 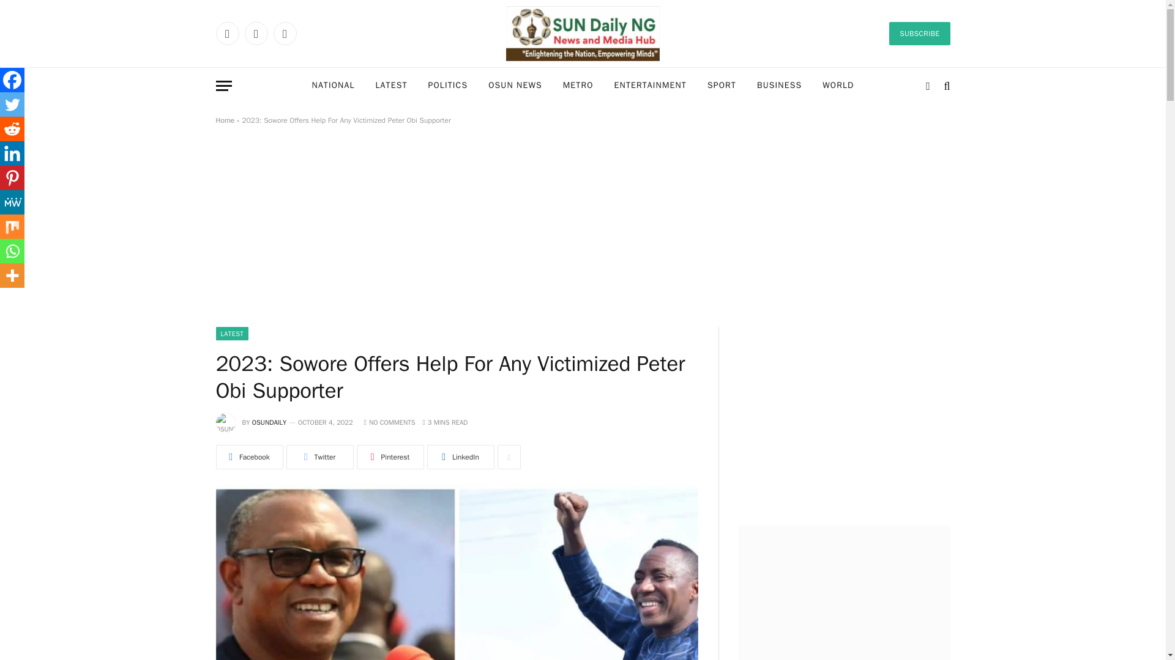 I want to click on ENTERTAINMENT, so click(x=650, y=86).